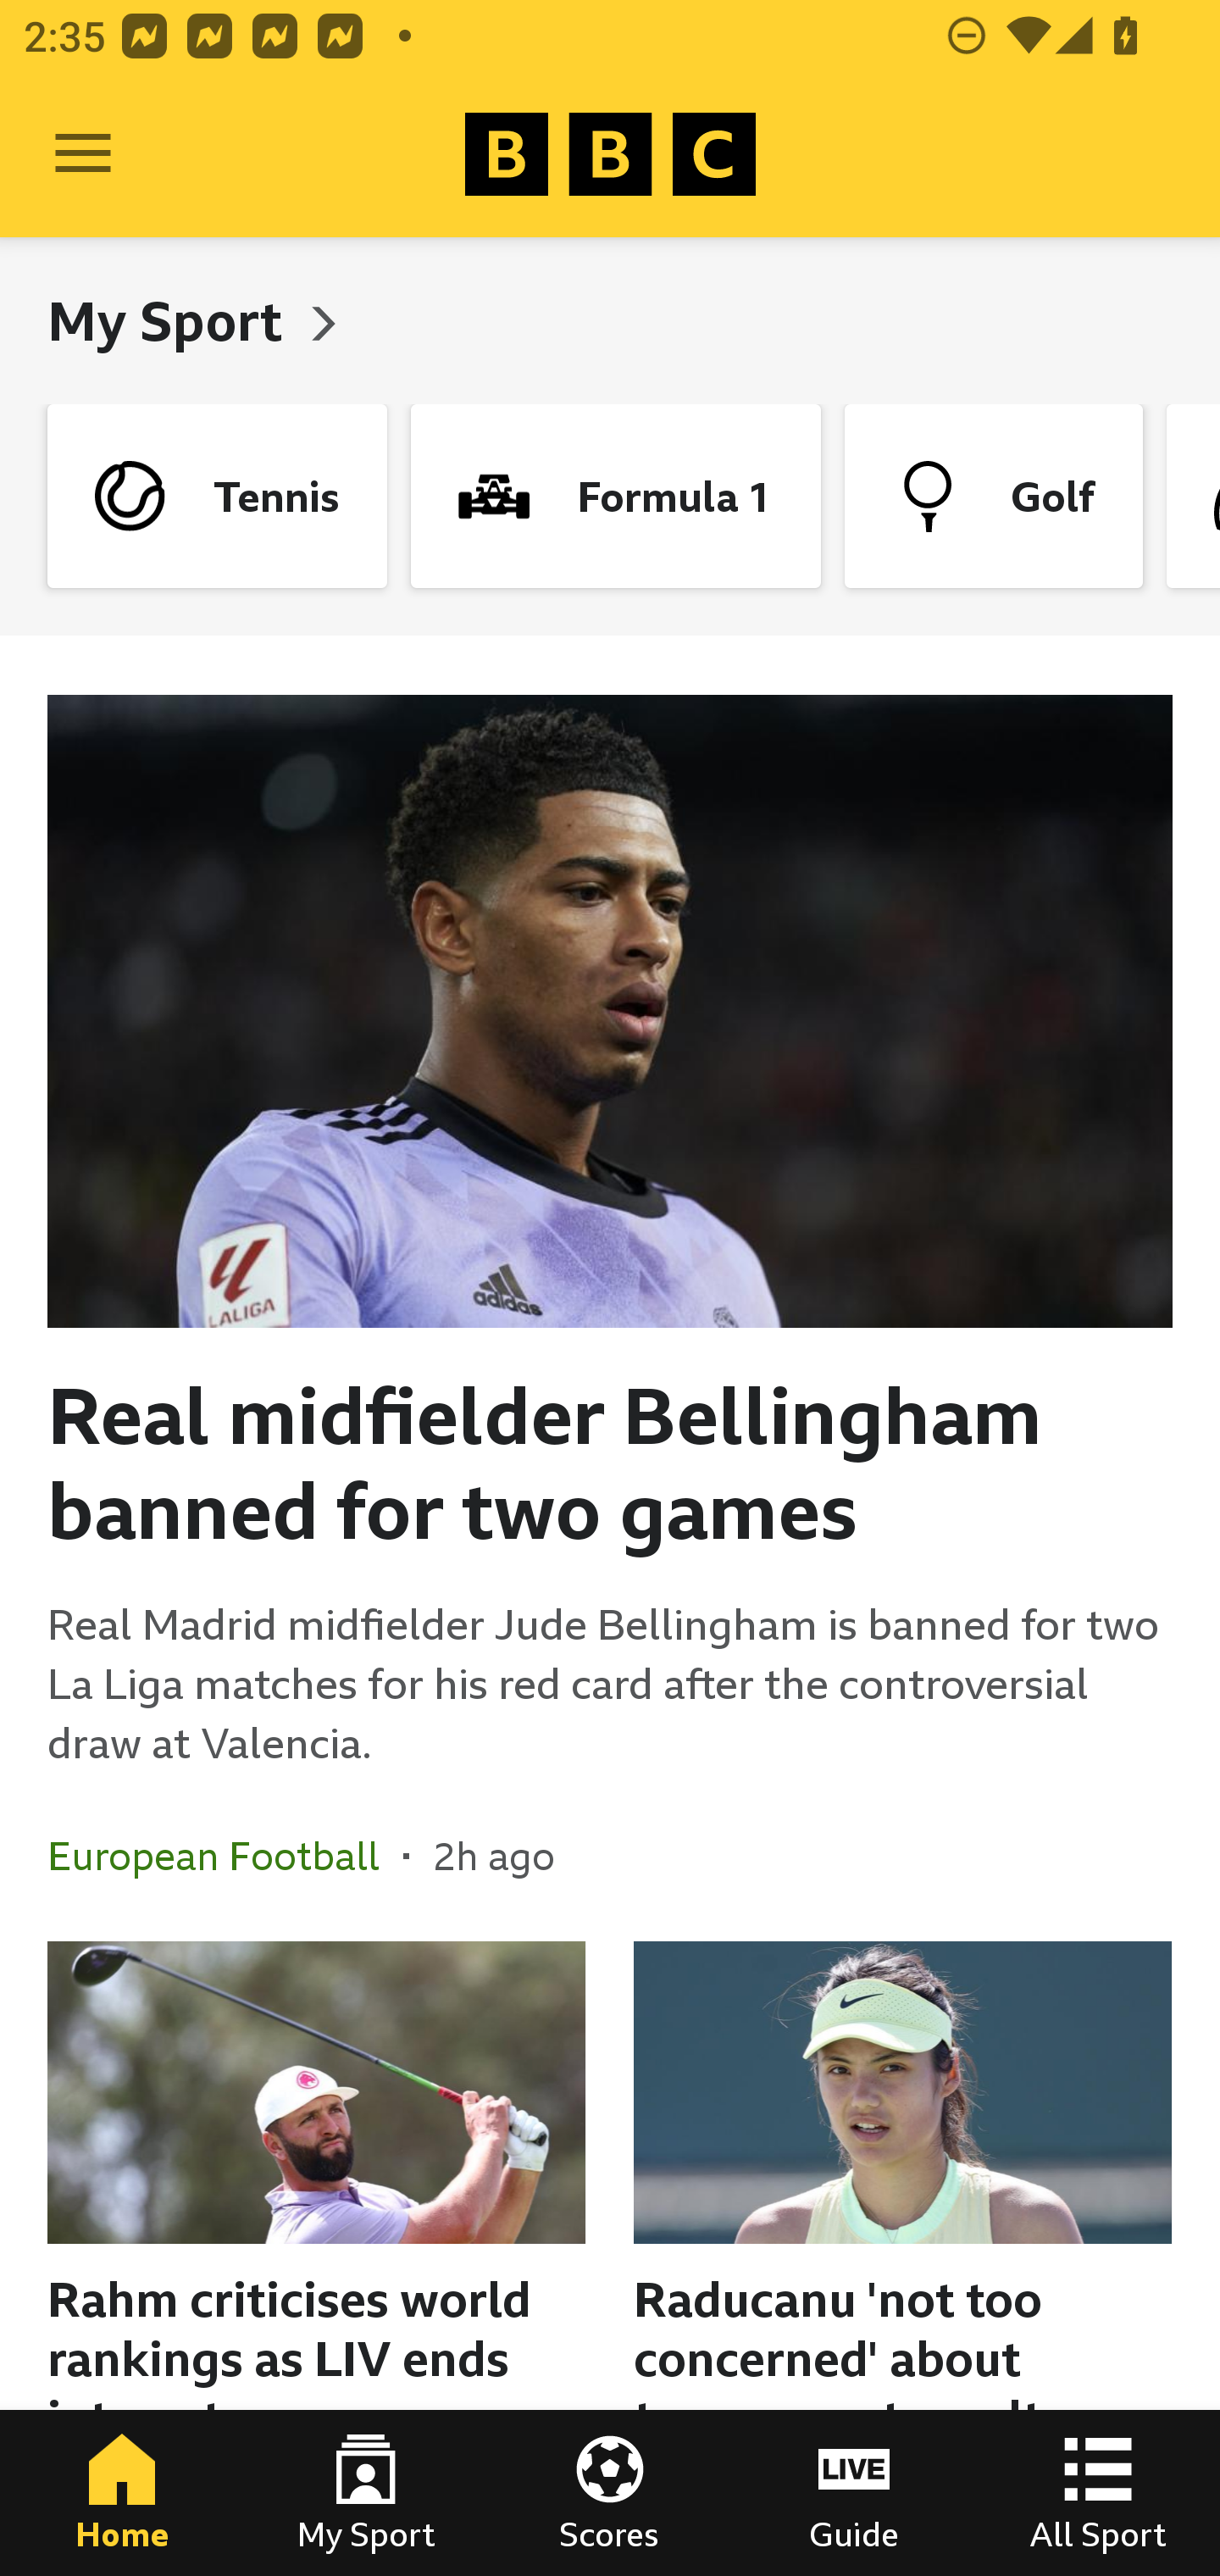 The width and height of the screenshot is (1220, 2576). I want to click on My Sport, so click(171, 320).